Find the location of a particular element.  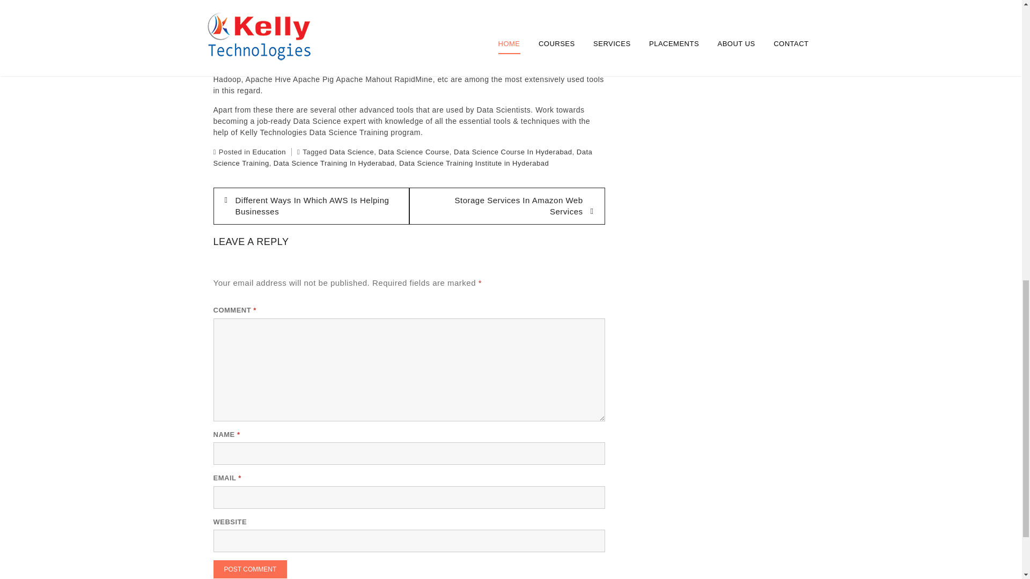

Data Science Training In Hyderabad is located at coordinates (334, 163).